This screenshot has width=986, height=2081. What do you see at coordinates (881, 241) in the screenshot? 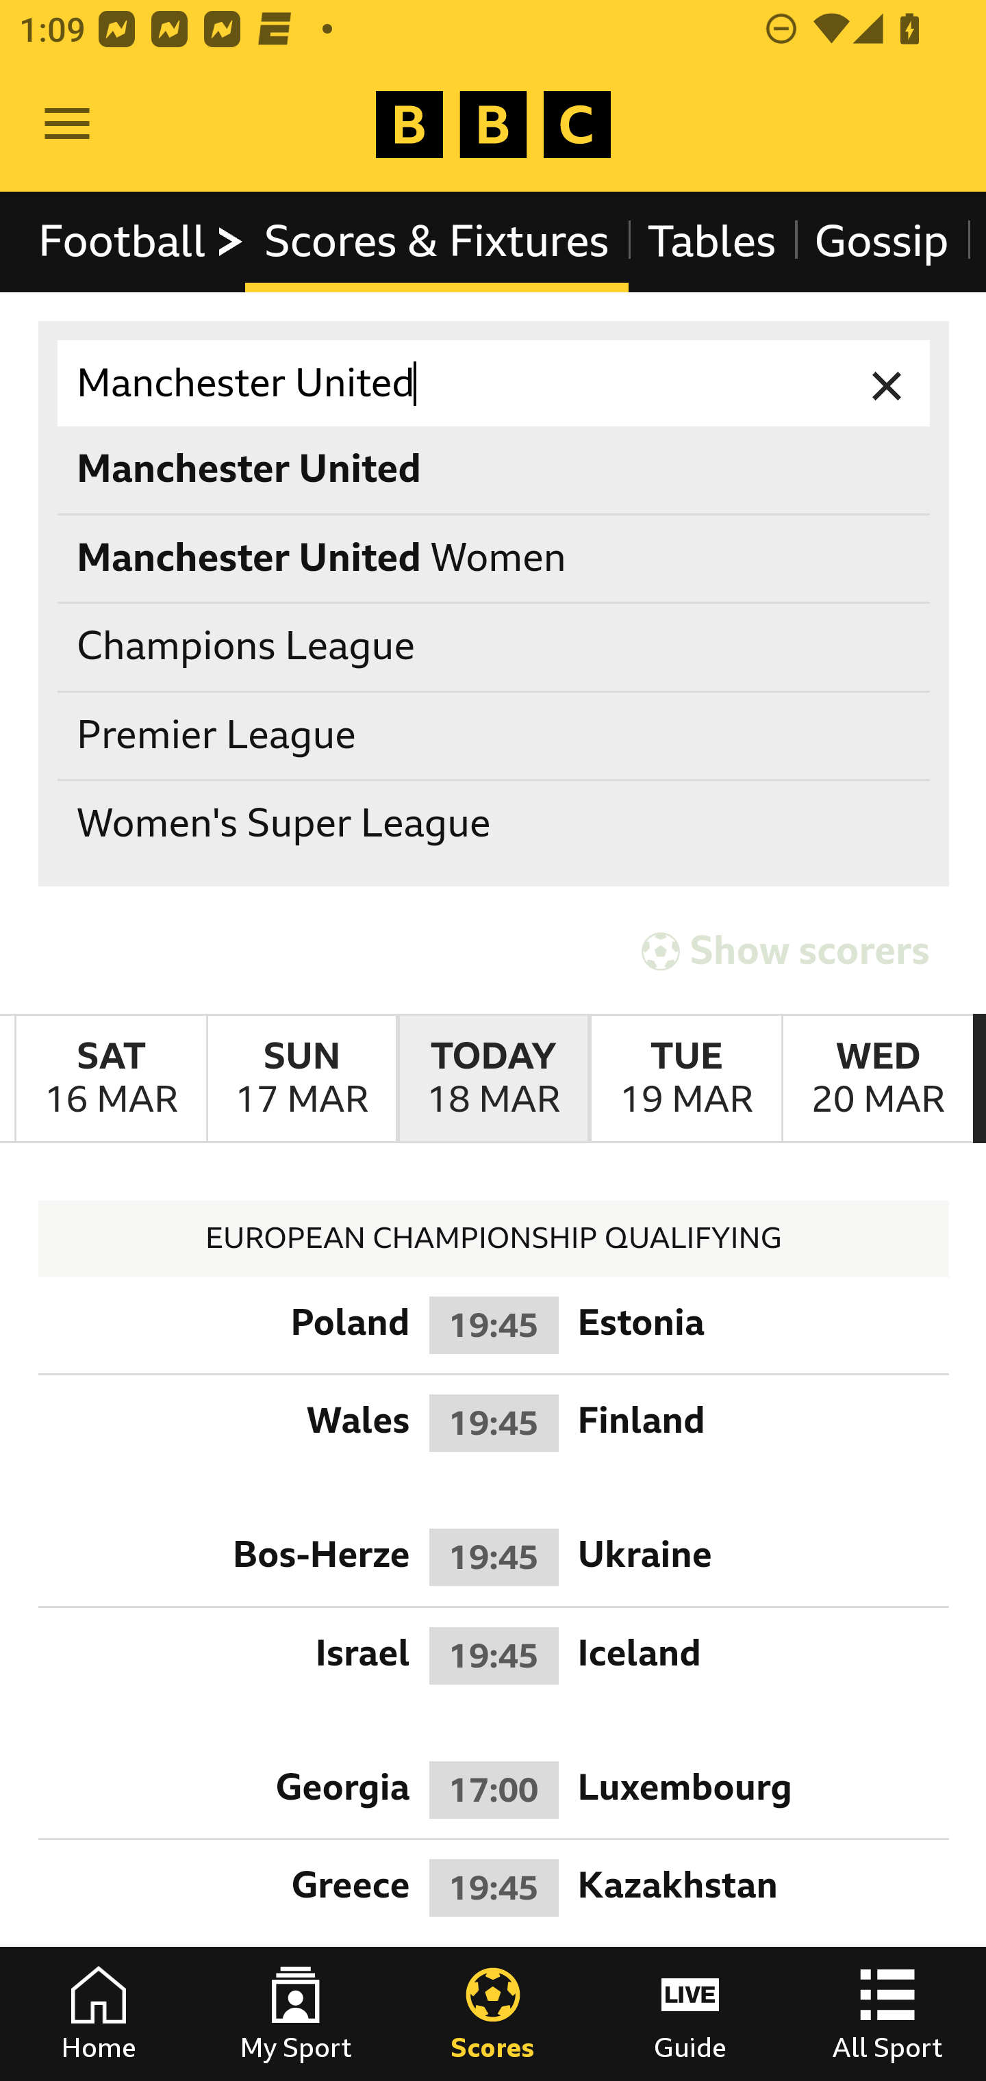
I see `Gossip` at bounding box center [881, 241].